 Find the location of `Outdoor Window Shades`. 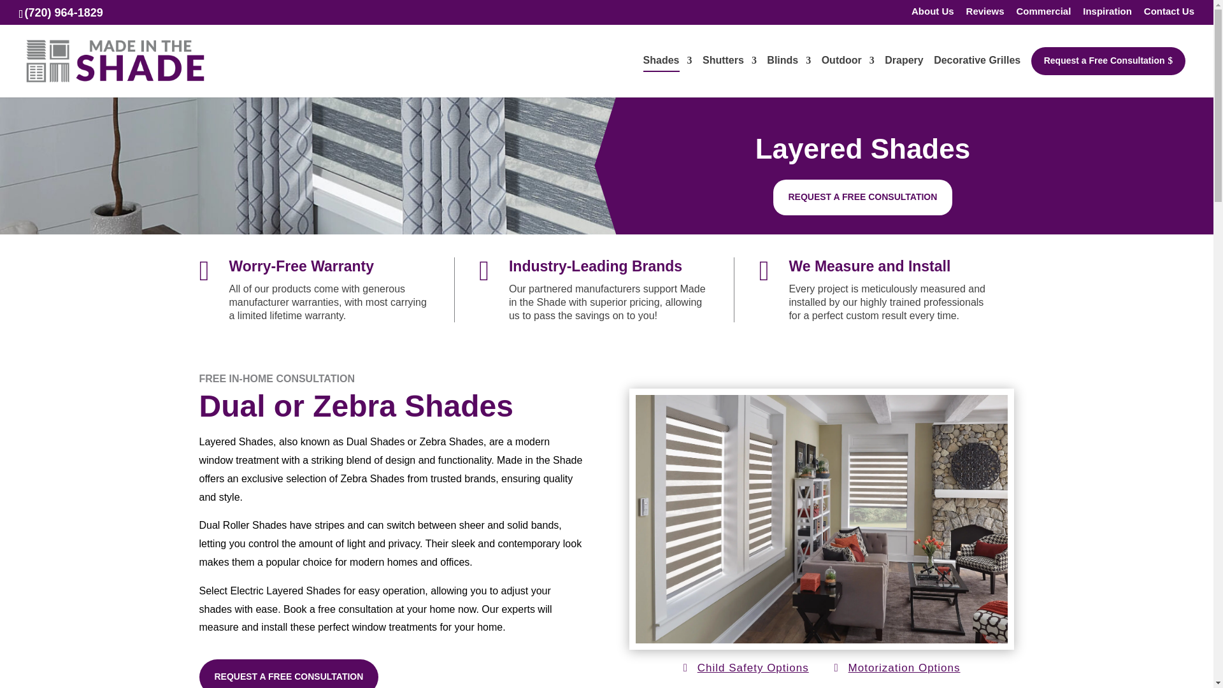

Outdoor Window Shades is located at coordinates (848, 75).